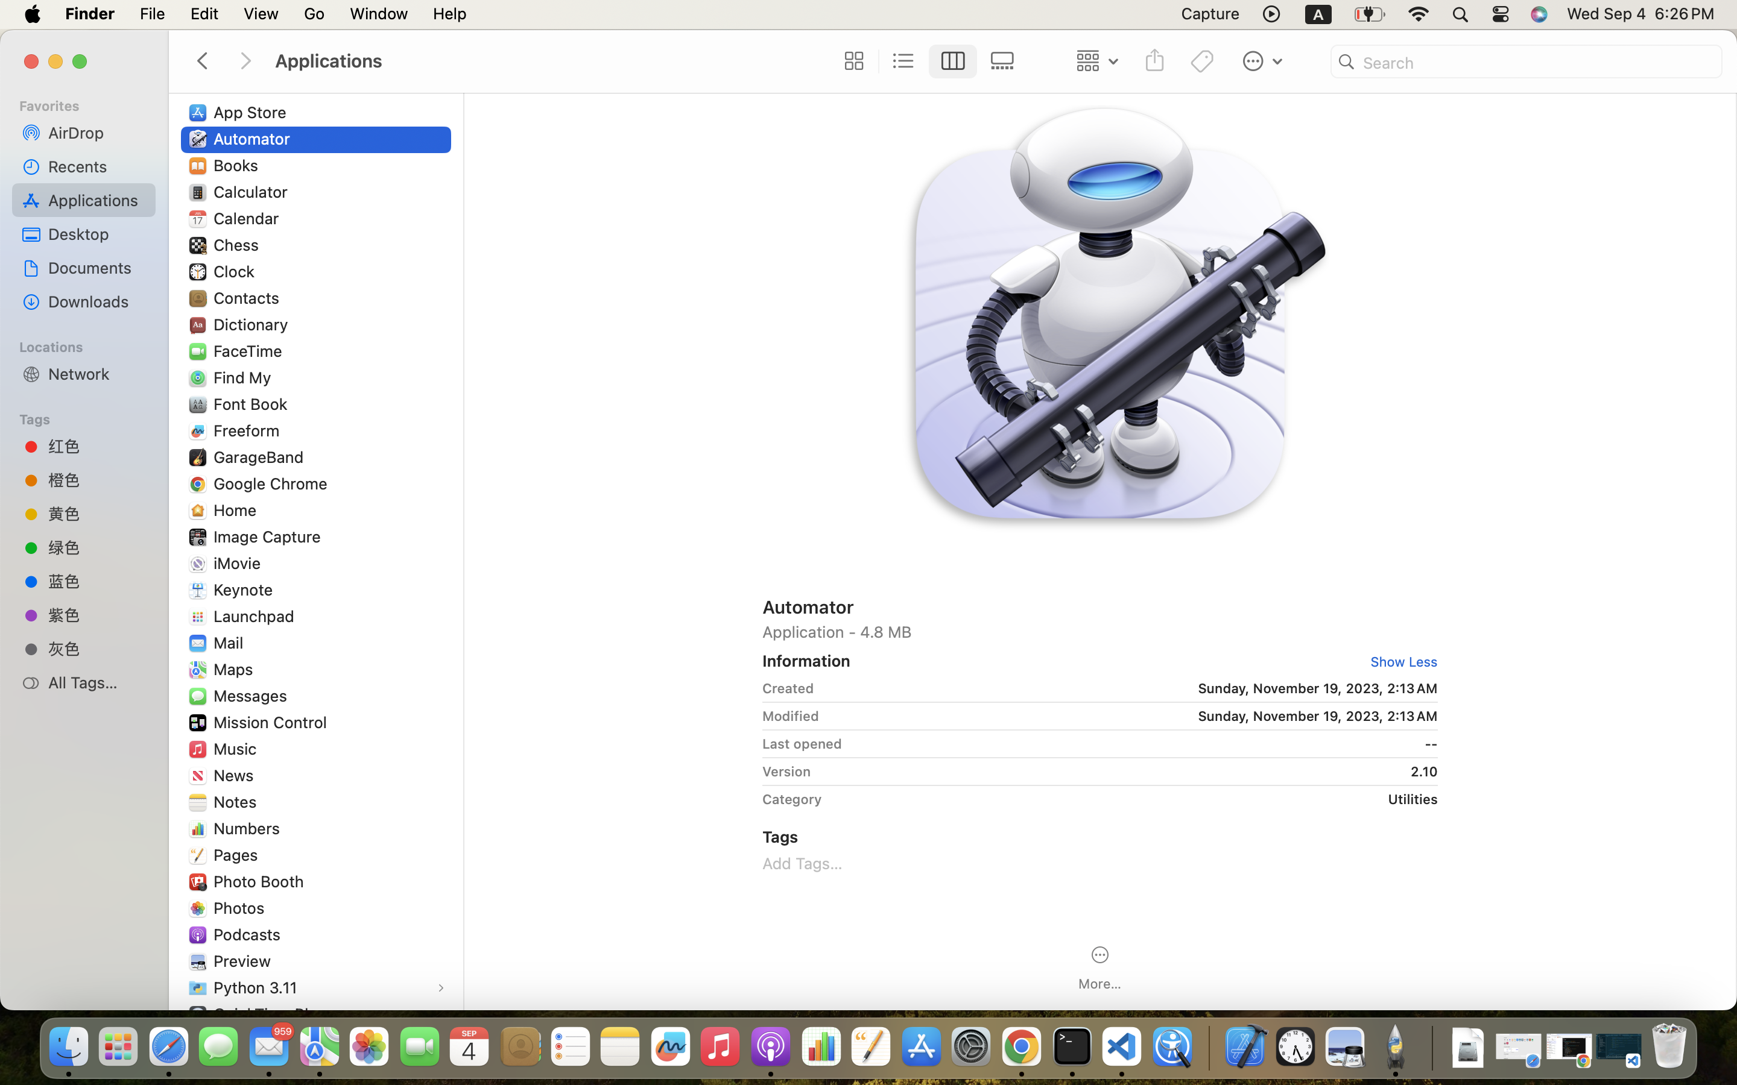  What do you see at coordinates (240, 563) in the screenshot?
I see `iMovie` at bounding box center [240, 563].